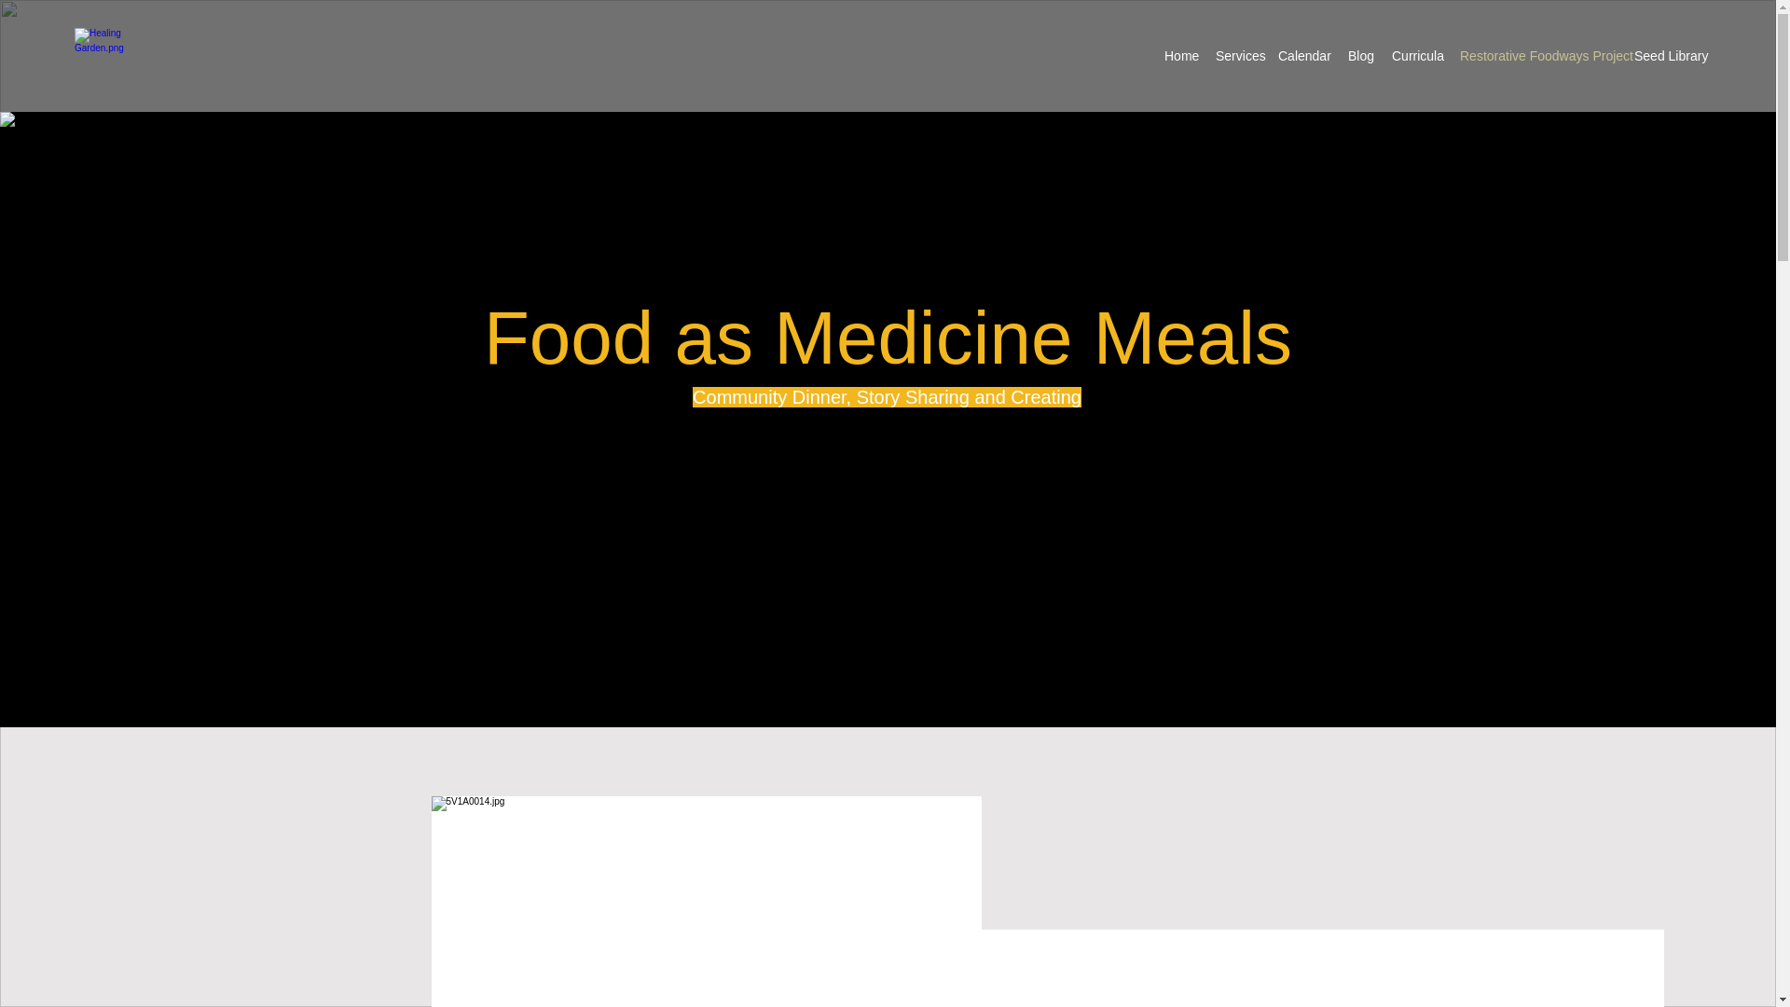 The width and height of the screenshot is (1790, 1007). Describe the element at coordinates (1360, 56) in the screenshot. I see `Blog` at that location.